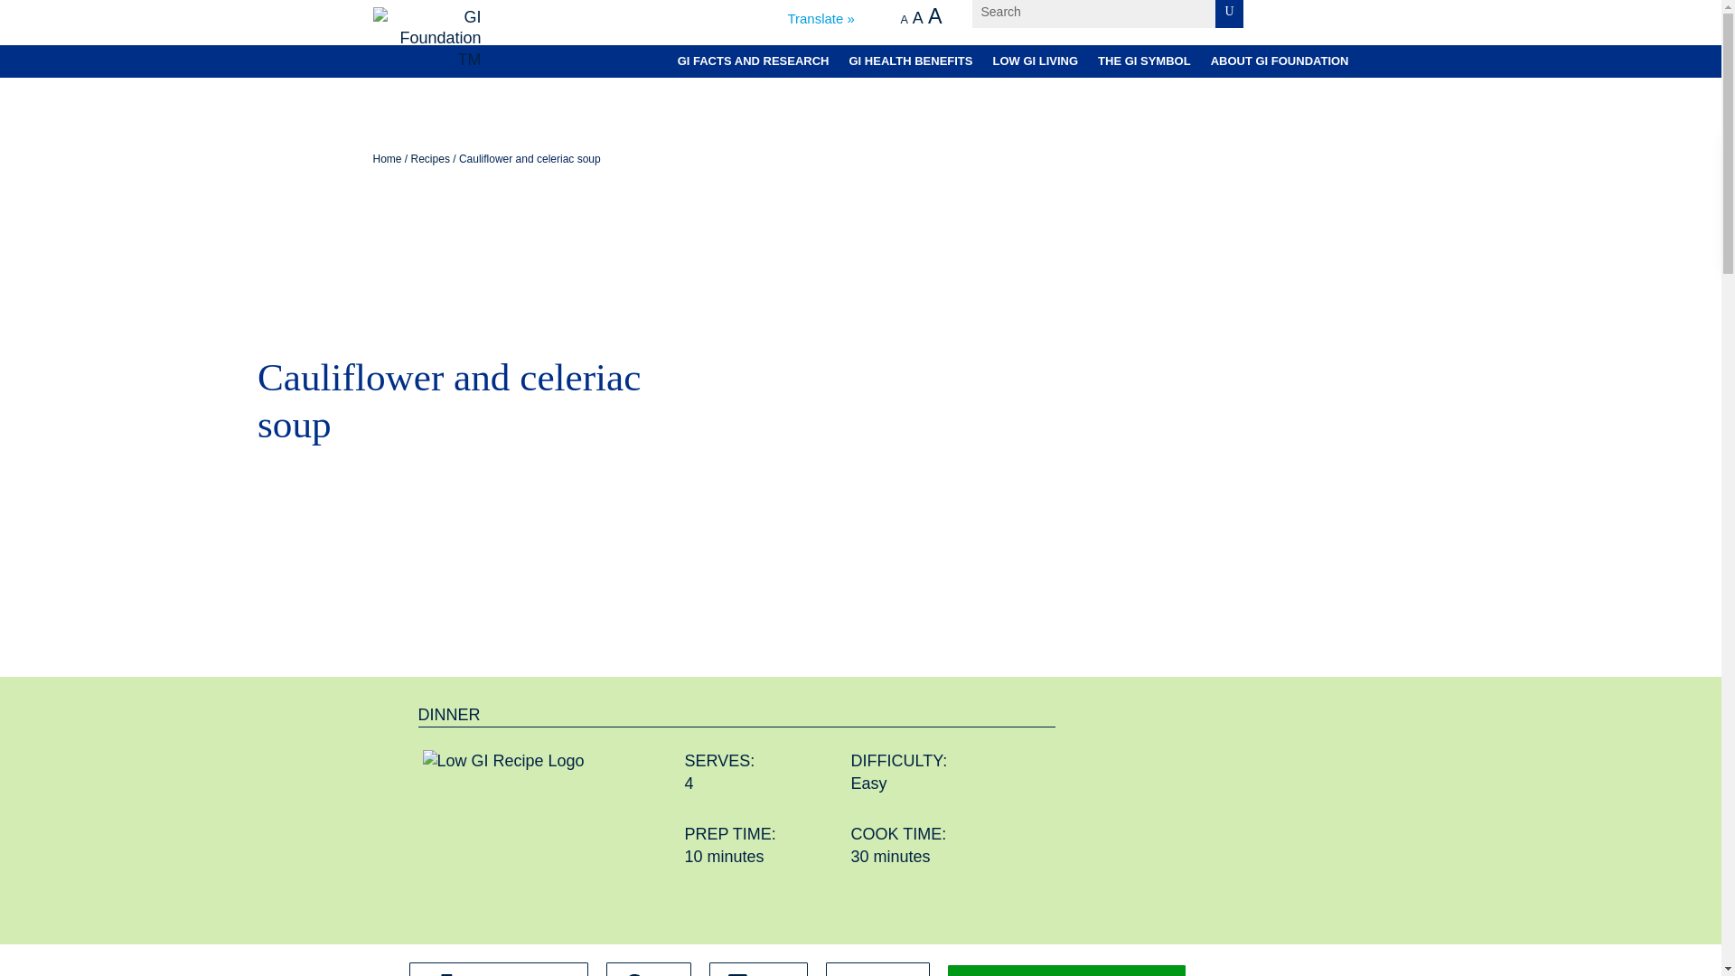  I want to click on U, so click(1229, 14).